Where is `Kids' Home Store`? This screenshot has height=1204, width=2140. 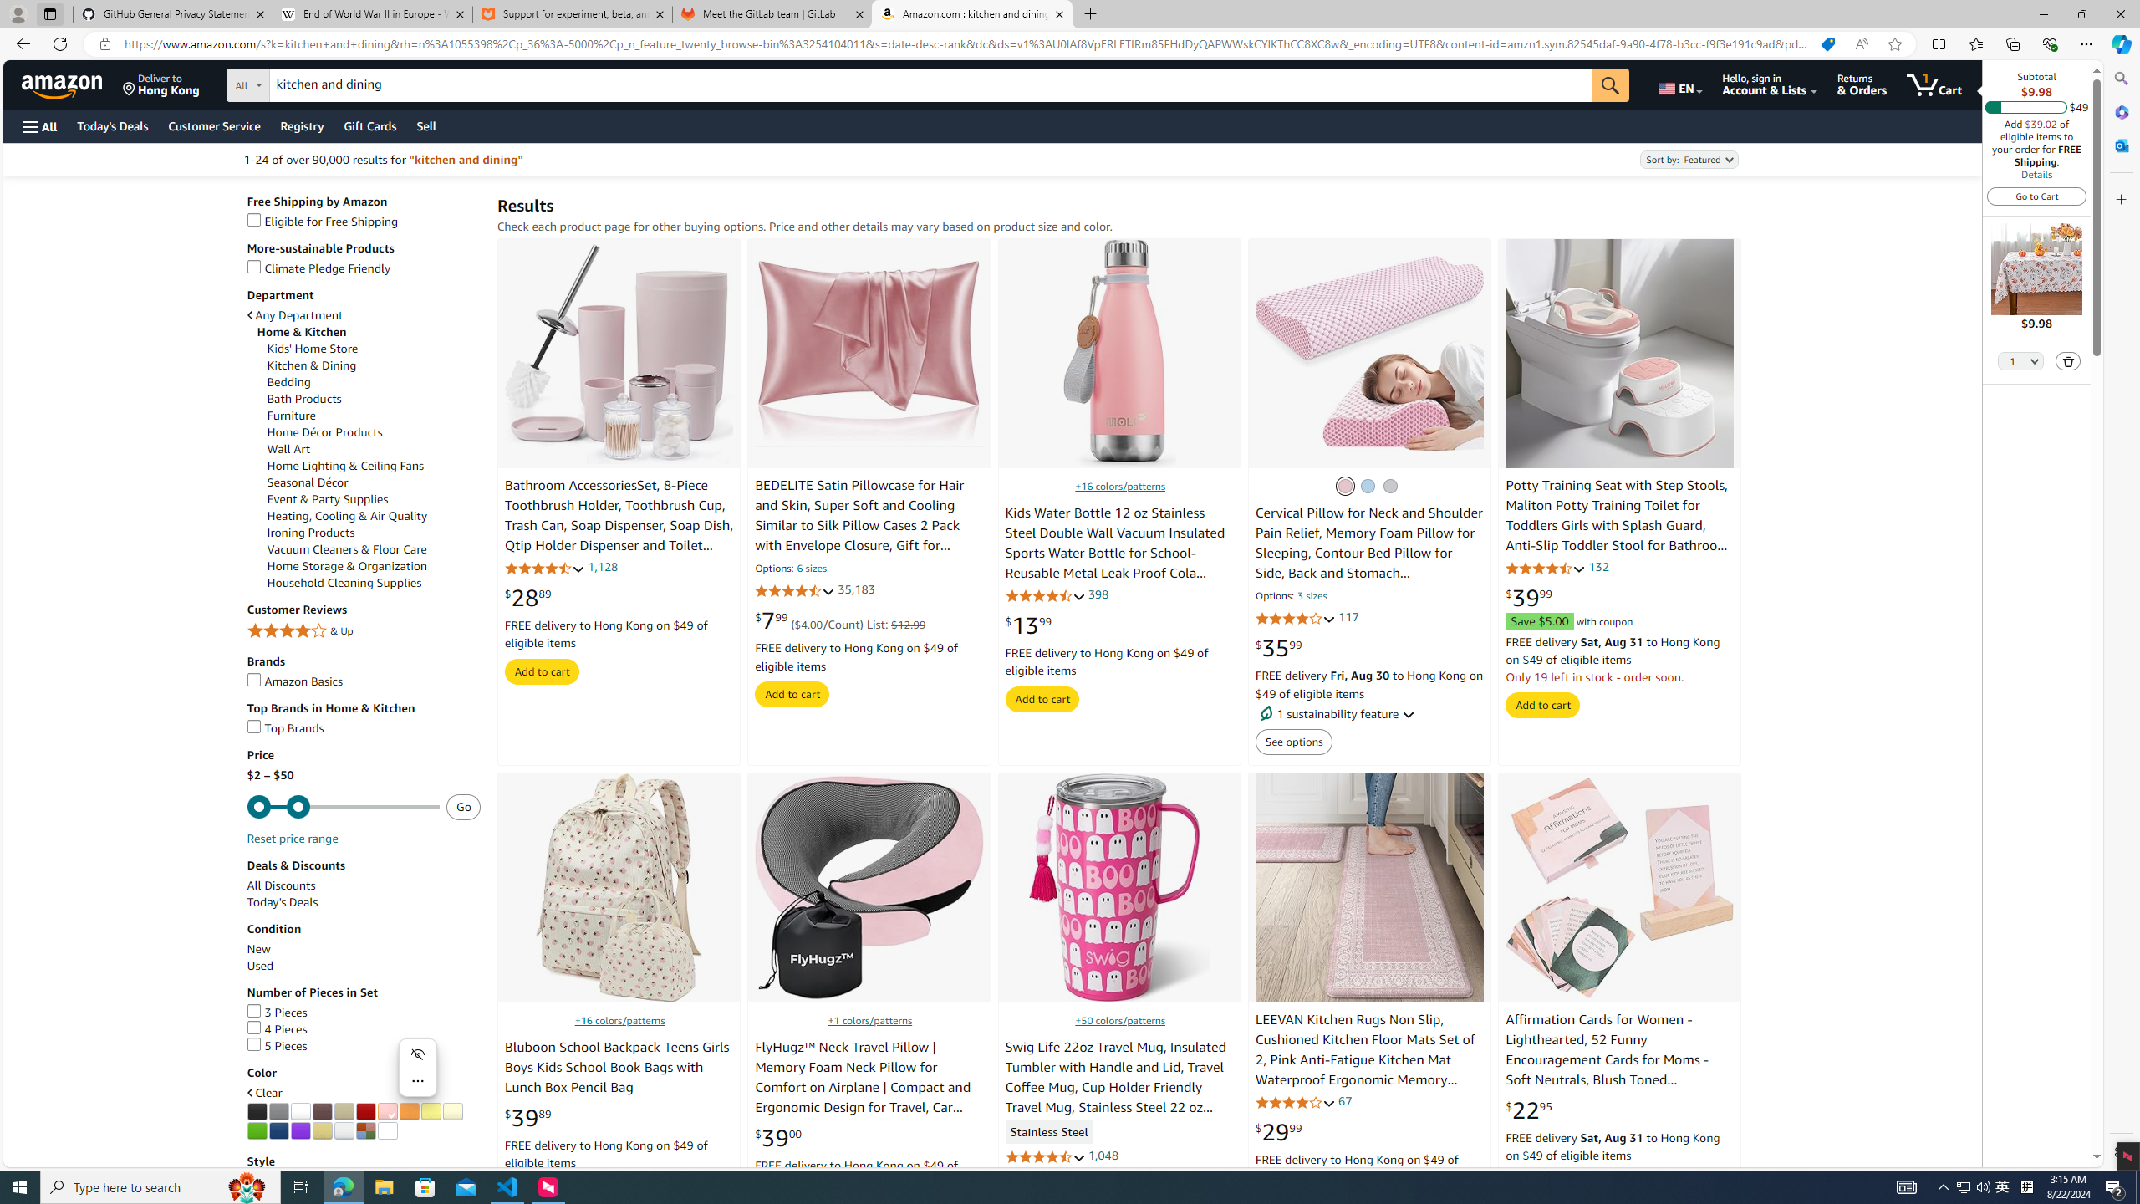 Kids' Home Store is located at coordinates (374, 349).